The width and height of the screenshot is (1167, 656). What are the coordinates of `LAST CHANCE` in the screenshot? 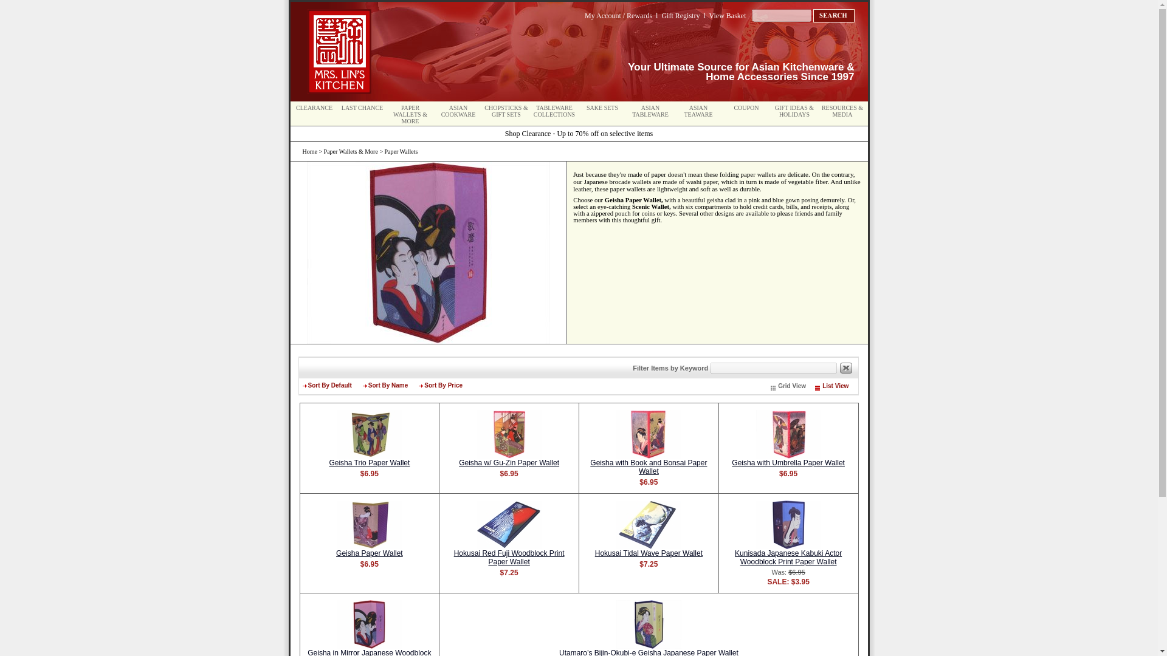 It's located at (362, 107).